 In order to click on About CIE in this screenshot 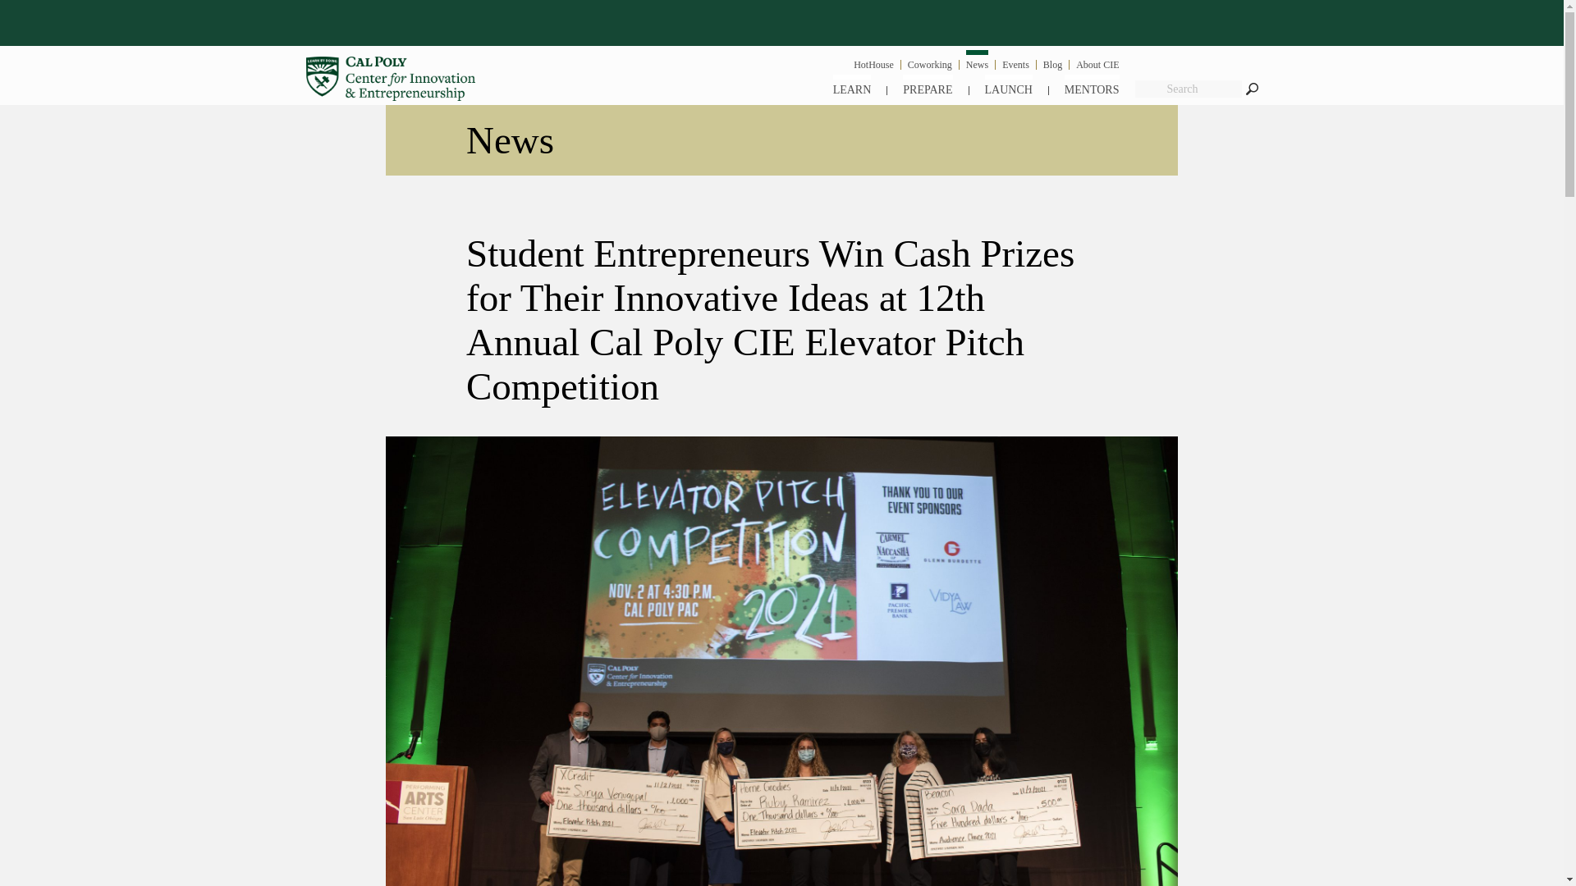, I will do `click(1097, 62)`.